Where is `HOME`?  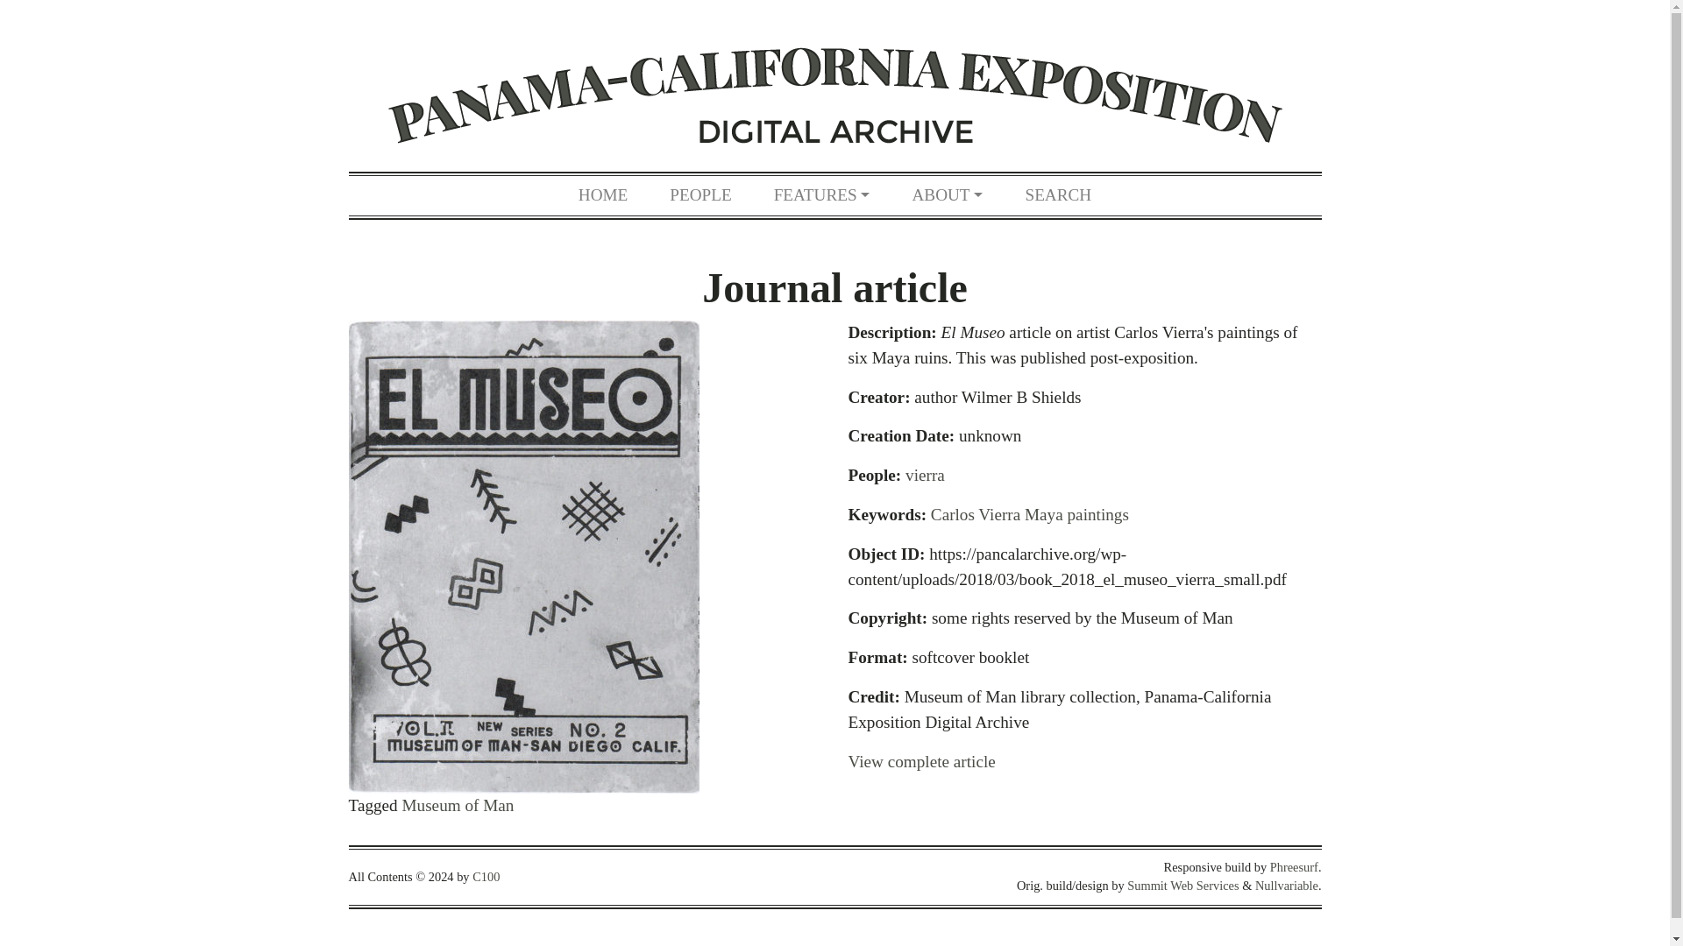
HOME is located at coordinates (603, 195).